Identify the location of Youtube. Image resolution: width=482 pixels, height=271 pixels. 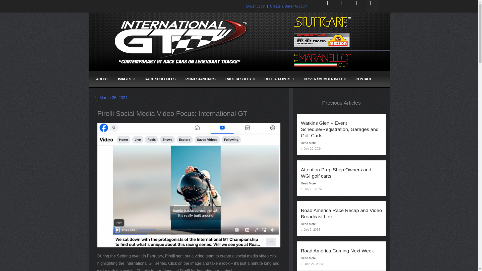
(331, 6).